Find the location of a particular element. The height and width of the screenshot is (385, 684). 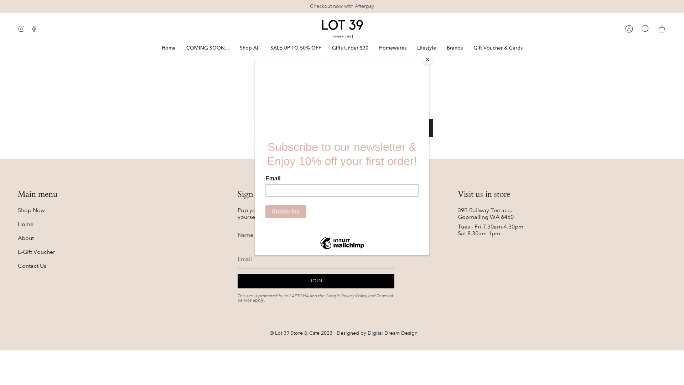

Instagram is located at coordinates (21, 29).